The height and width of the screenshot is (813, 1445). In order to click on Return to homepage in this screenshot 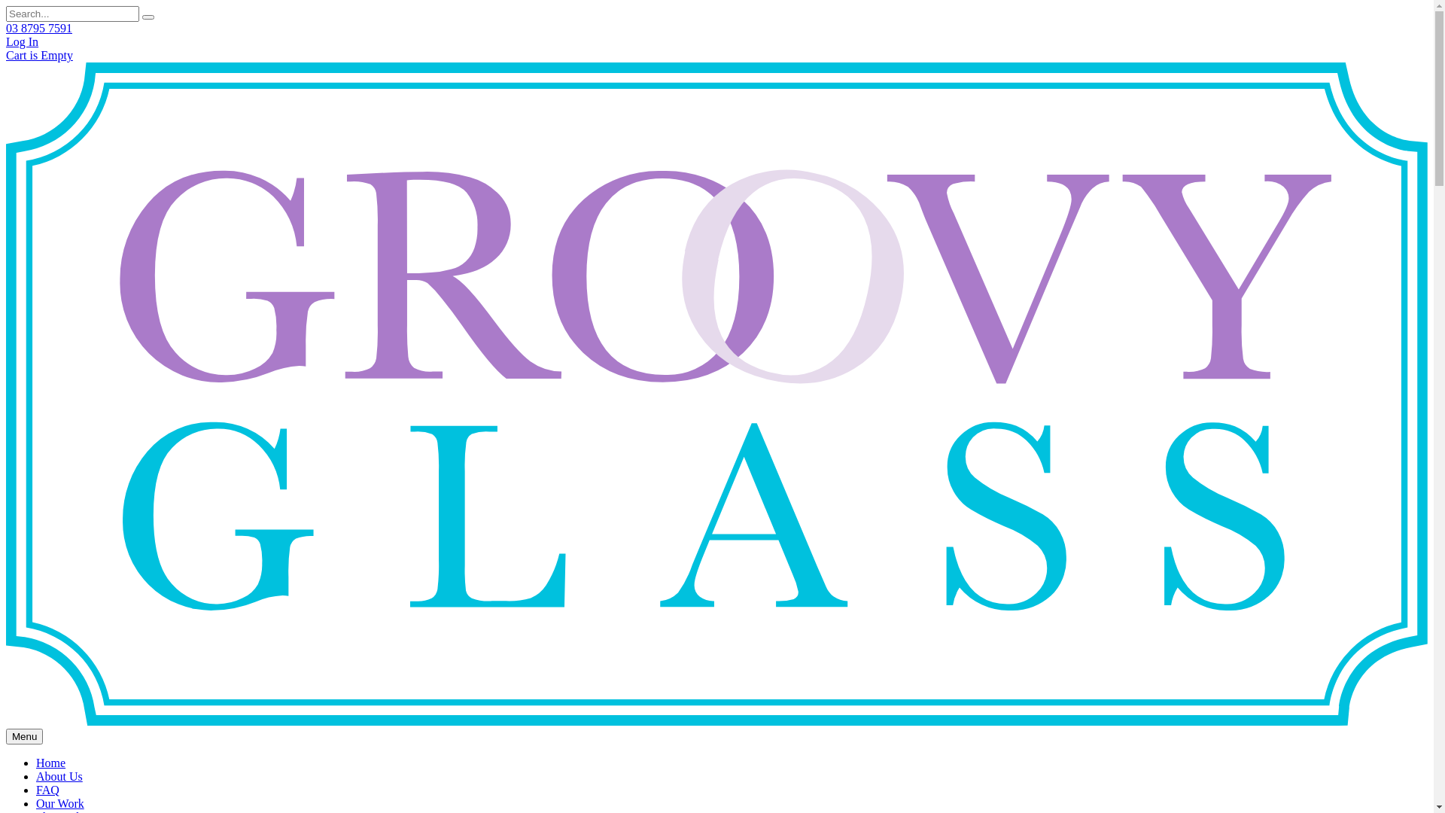, I will do `click(716, 721)`.